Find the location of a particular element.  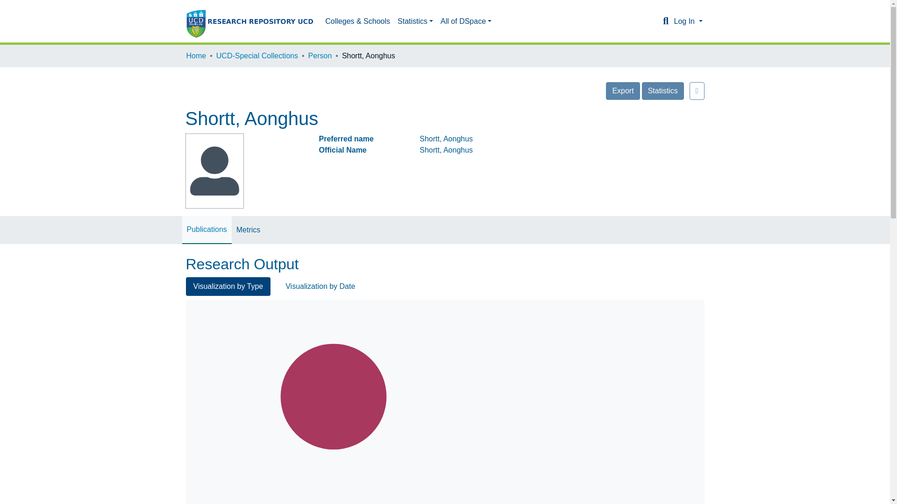

Publications is located at coordinates (206, 230).